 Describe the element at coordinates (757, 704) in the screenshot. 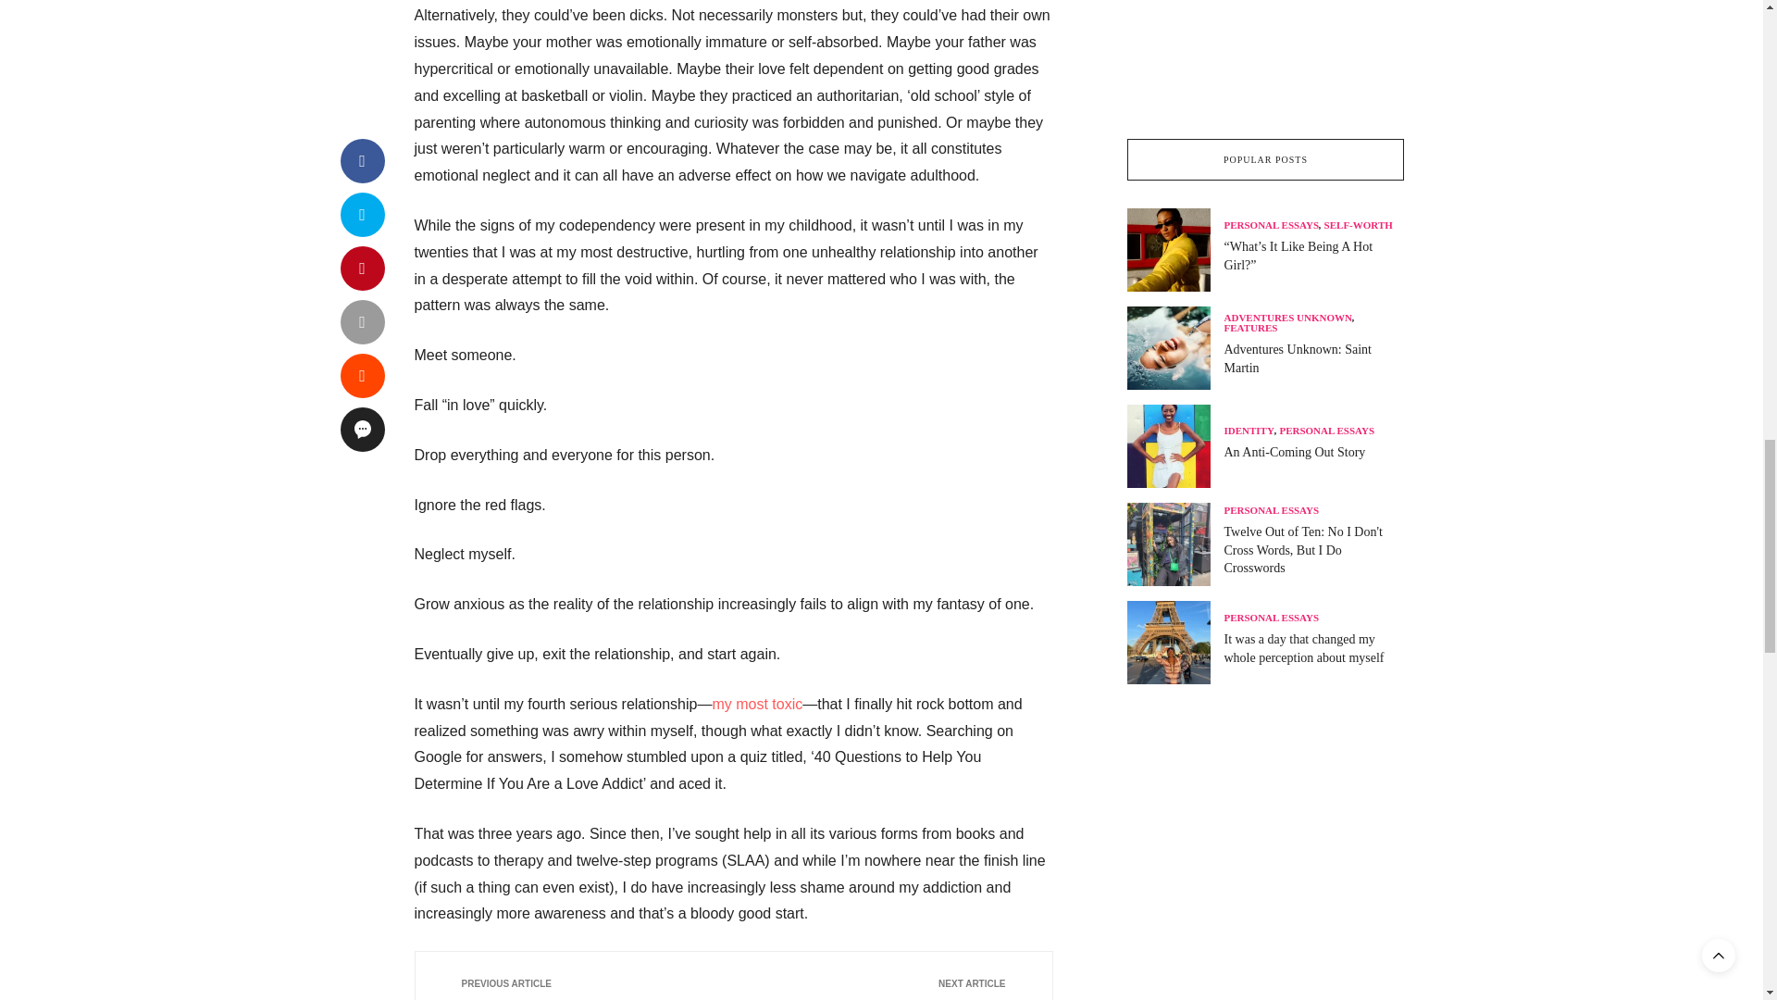

I see `my most toxic` at that location.